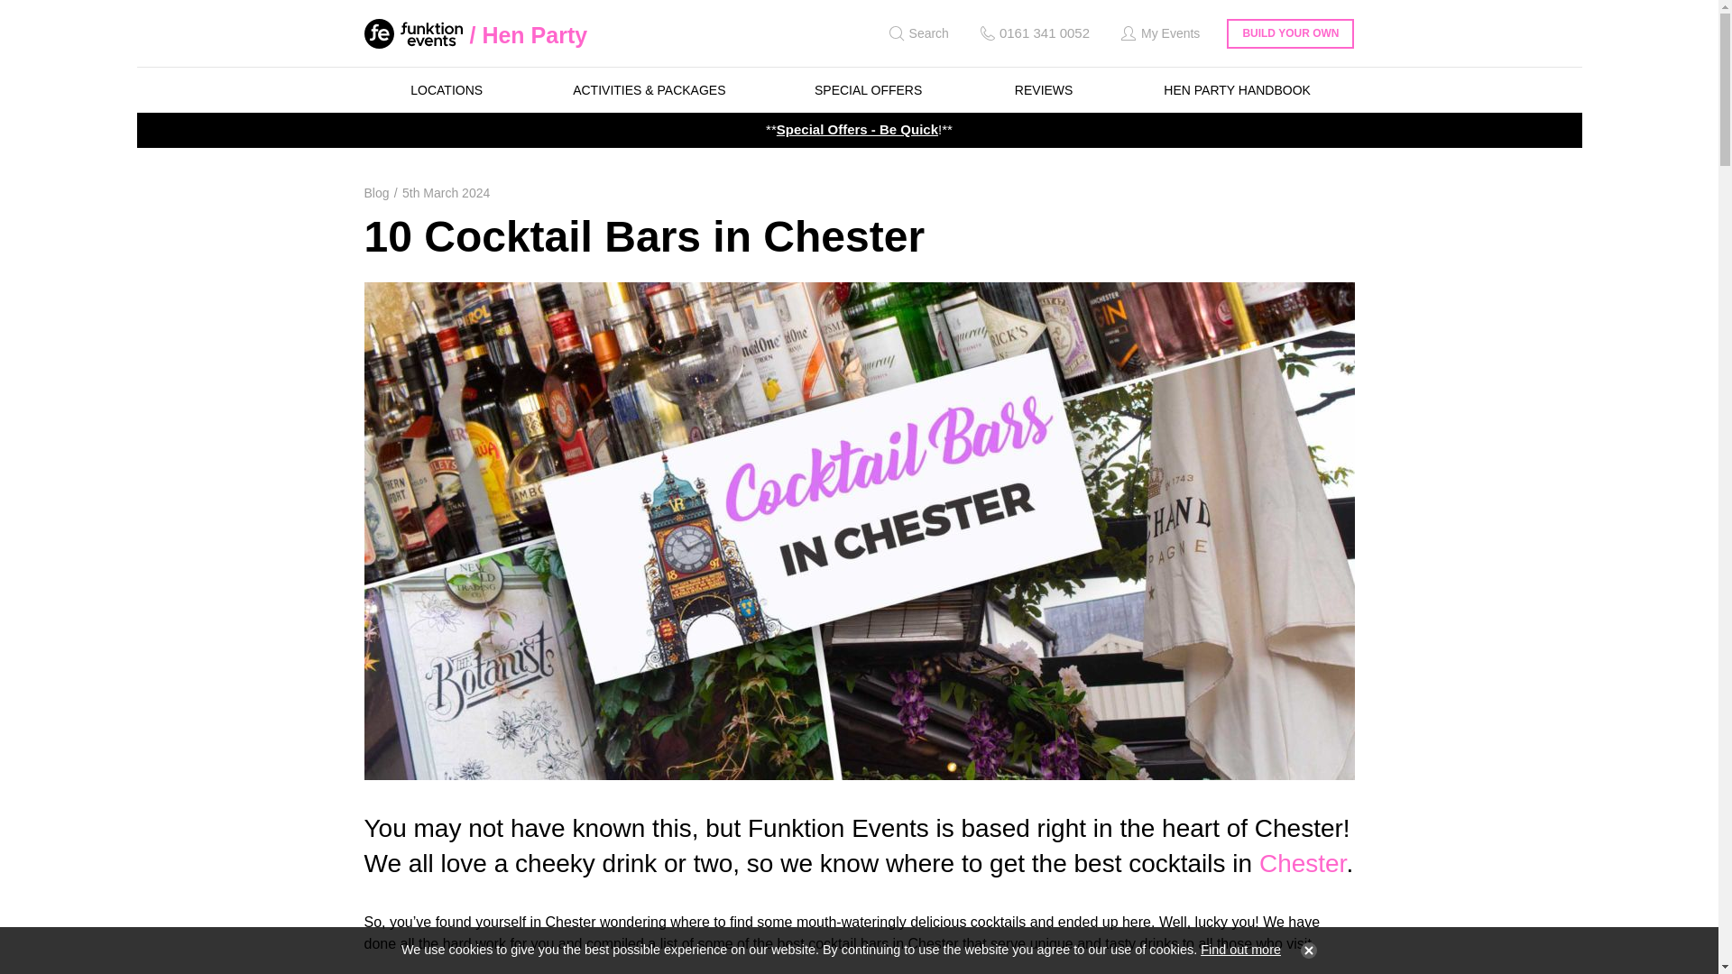  What do you see at coordinates (447, 90) in the screenshot?
I see `LOCATIONS` at bounding box center [447, 90].